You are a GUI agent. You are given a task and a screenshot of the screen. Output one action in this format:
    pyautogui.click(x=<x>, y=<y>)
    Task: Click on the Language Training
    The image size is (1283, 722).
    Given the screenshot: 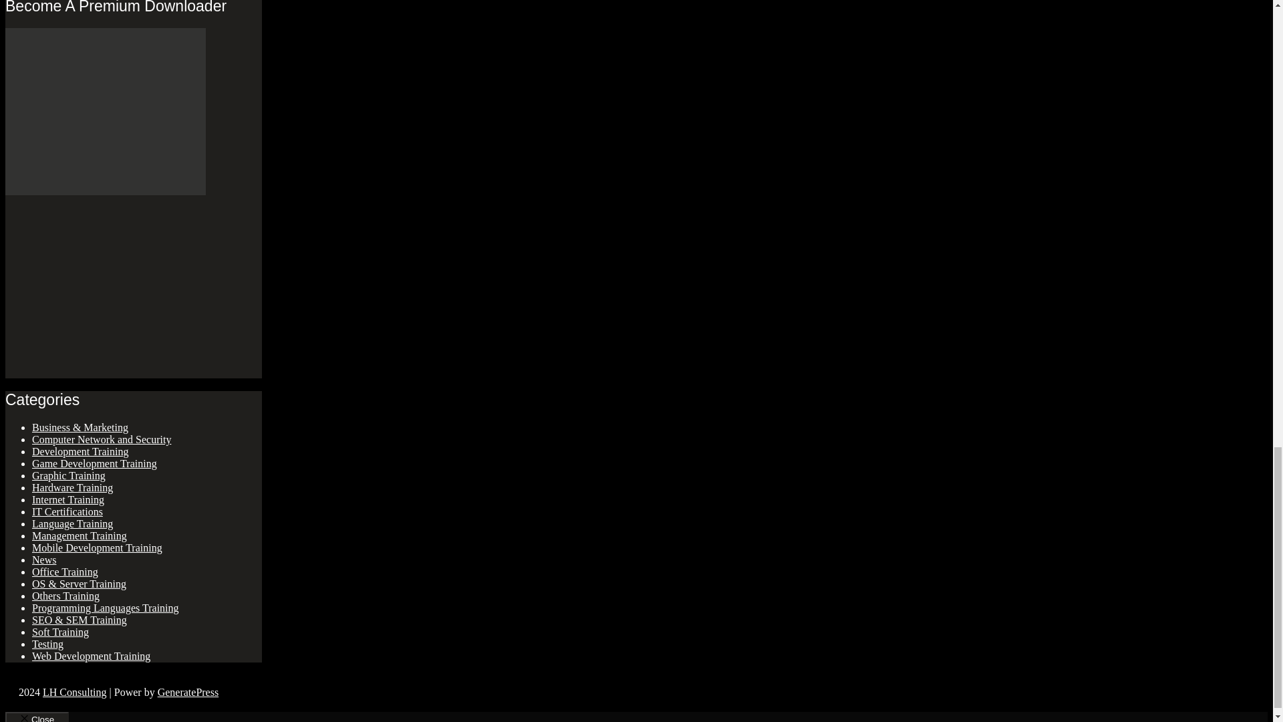 What is the action you would take?
    pyautogui.click(x=72, y=523)
    